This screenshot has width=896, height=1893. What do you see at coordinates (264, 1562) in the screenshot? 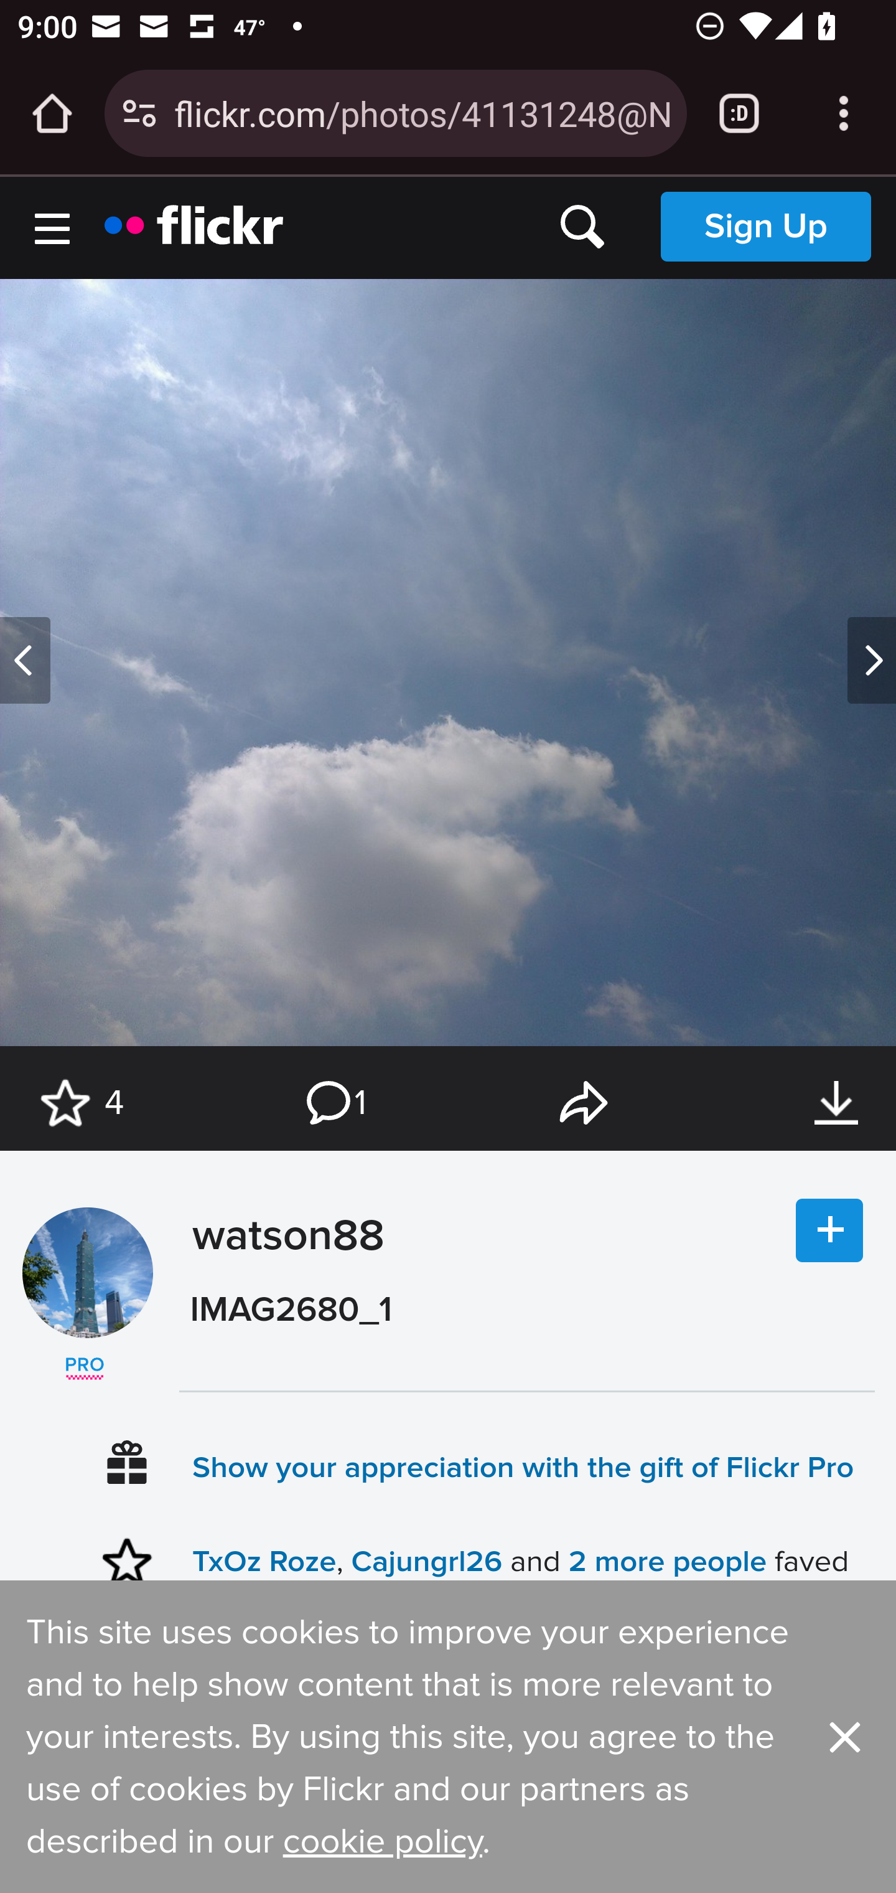
I see `TxOz Roze` at bounding box center [264, 1562].